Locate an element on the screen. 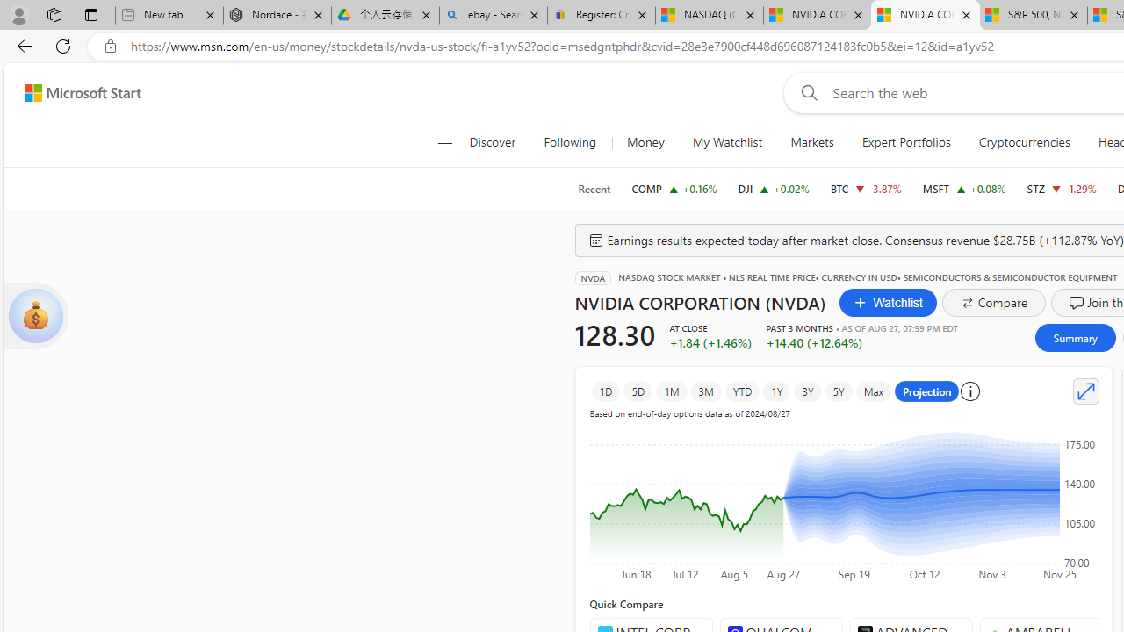 The width and height of the screenshot is (1124, 632). 5Y is located at coordinates (839, 391).